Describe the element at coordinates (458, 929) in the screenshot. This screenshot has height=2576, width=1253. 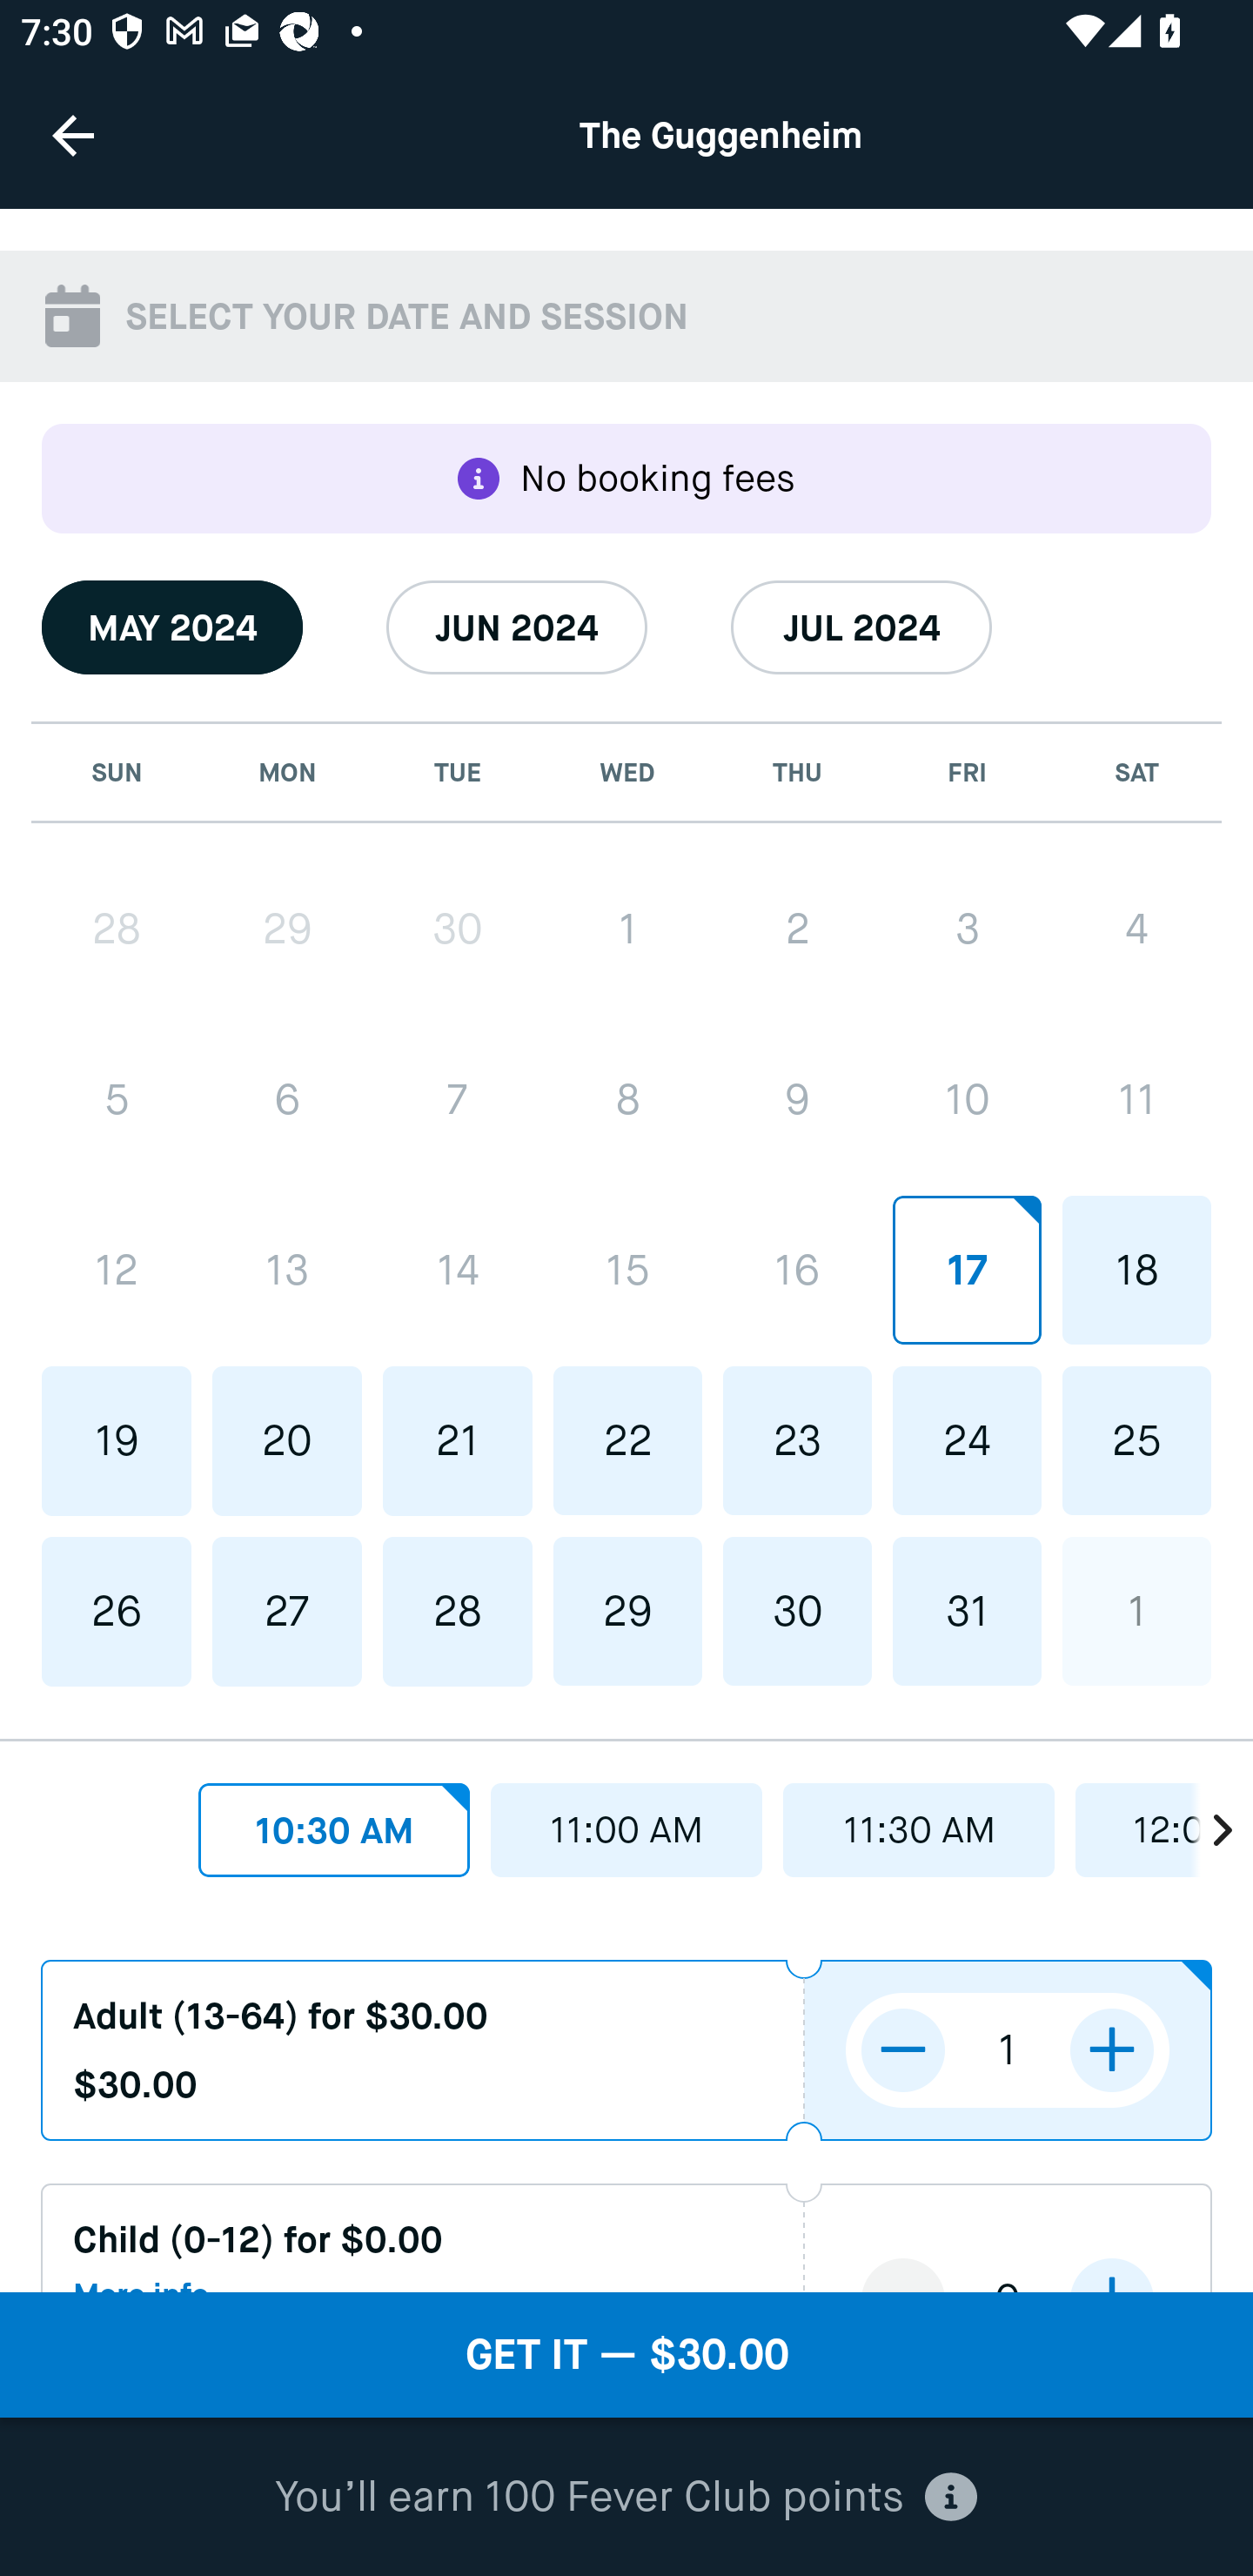
I see `30` at that location.